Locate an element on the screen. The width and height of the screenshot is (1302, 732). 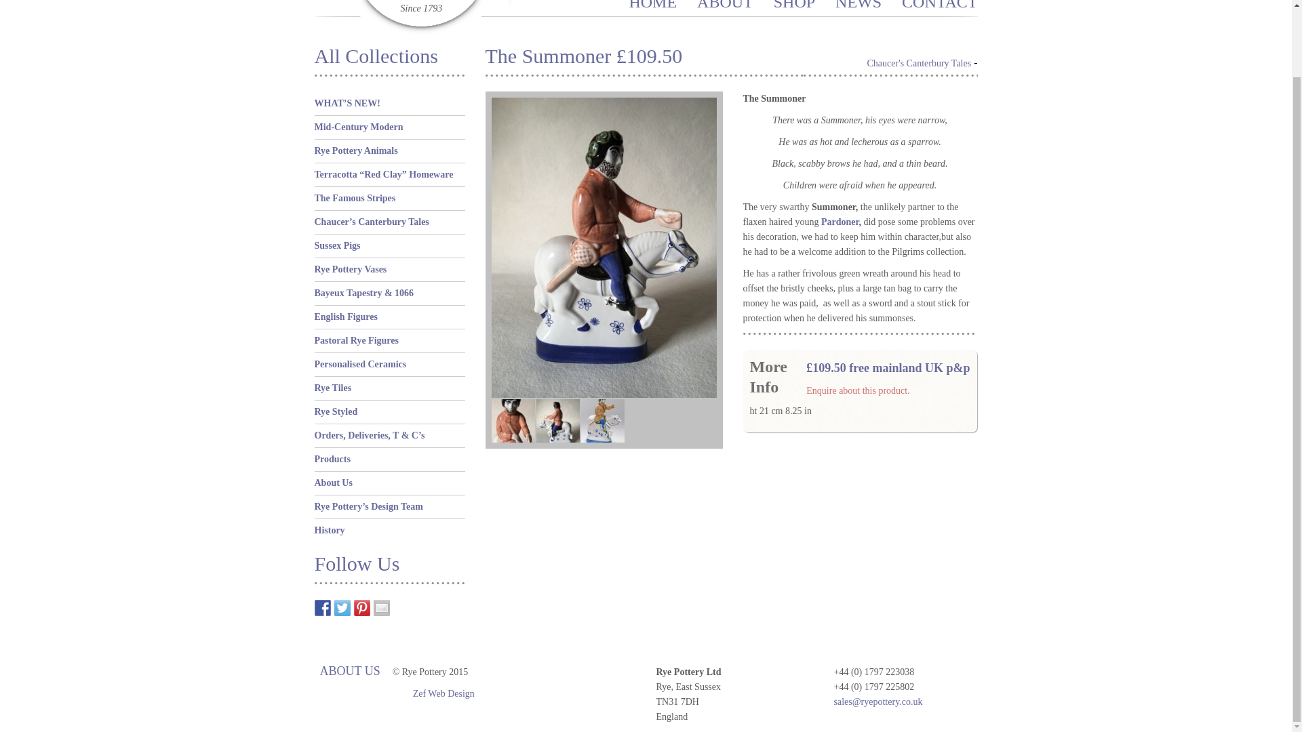
Rye Tiles is located at coordinates (333, 388).